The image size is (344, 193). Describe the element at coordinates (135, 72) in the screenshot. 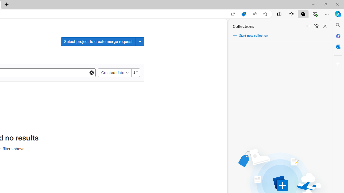

I see `Class: s16 gl-icon gl-button-icon ` at that location.